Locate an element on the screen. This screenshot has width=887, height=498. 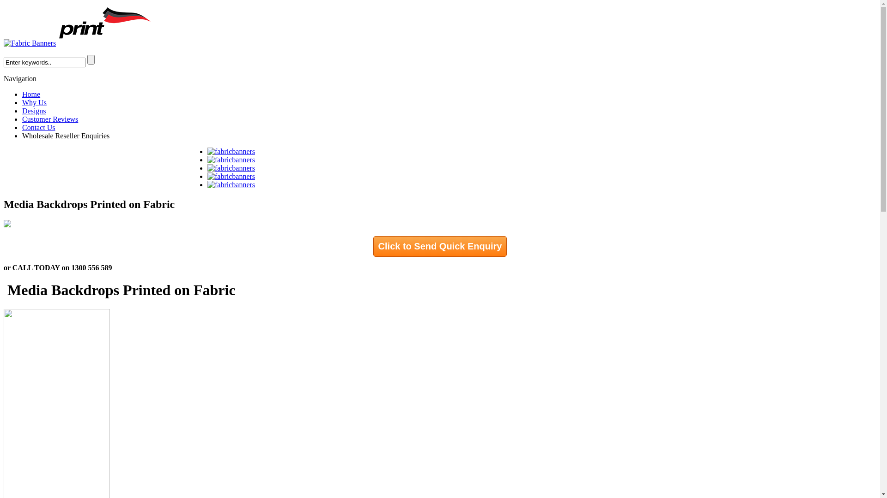
Wholesale Reseller Enquiries is located at coordinates (66, 136).